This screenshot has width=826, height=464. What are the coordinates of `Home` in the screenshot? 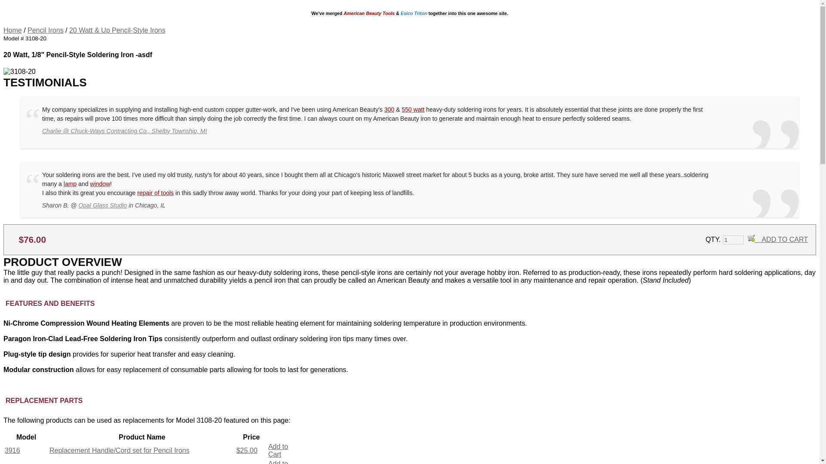 It's located at (12, 30).